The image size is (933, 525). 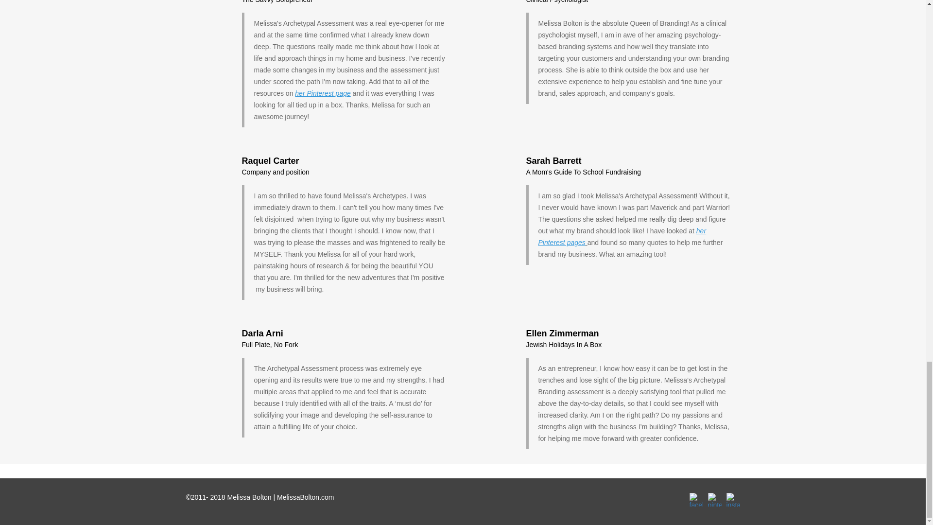 I want to click on her Pinterest pages, so click(x=622, y=236).